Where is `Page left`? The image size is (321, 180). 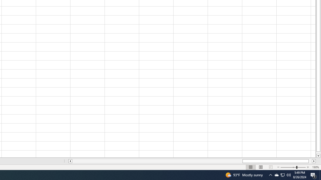
Page left is located at coordinates (157, 161).